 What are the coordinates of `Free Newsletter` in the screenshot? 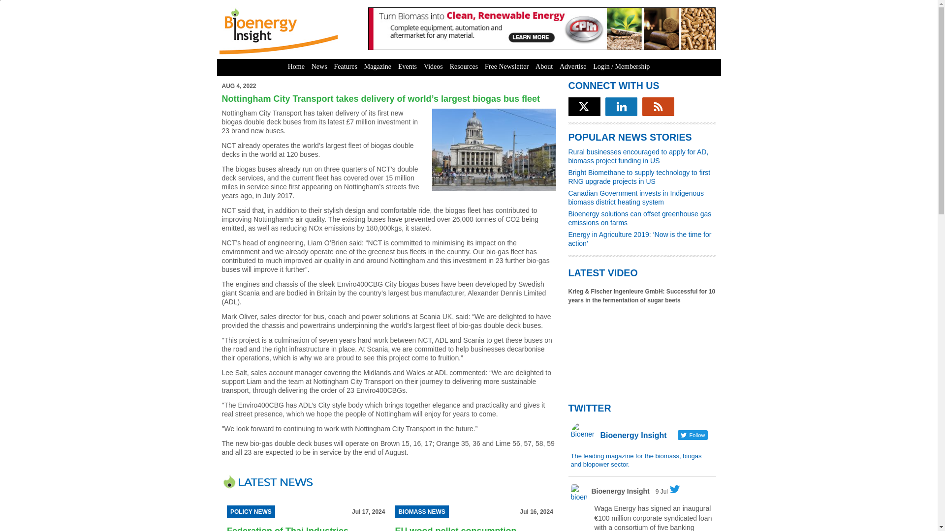 It's located at (506, 67).